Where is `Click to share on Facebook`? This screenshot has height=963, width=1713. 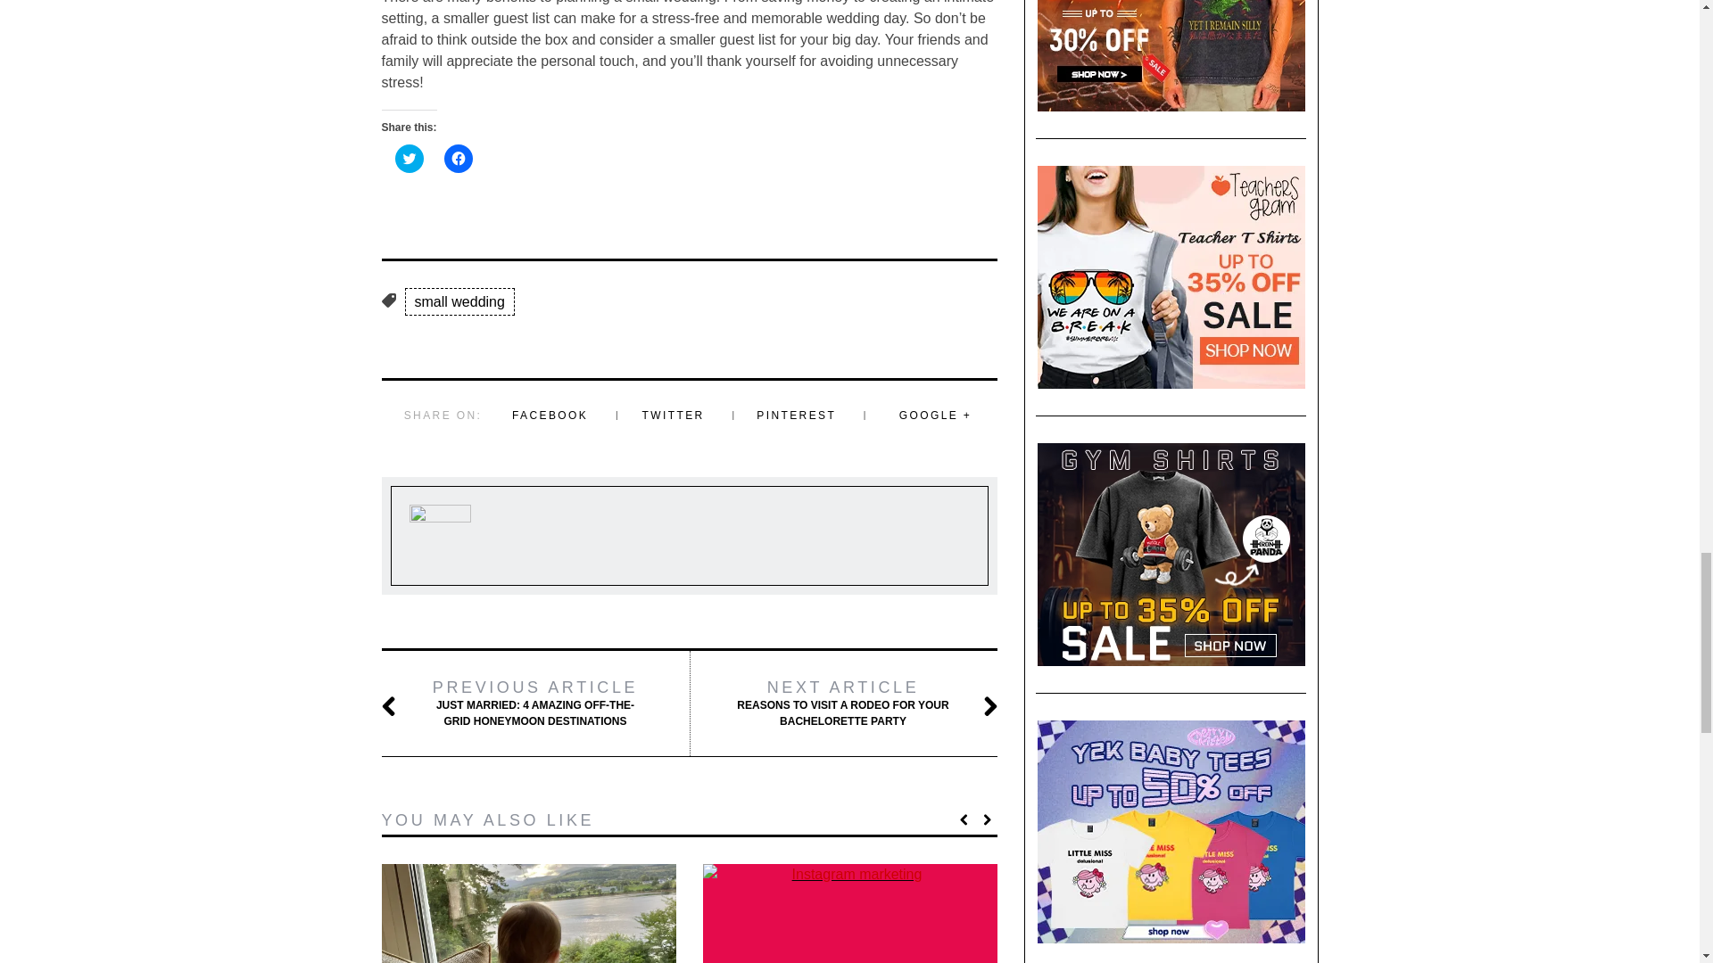 Click to share on Facebook is located at coordinates (458, 159).